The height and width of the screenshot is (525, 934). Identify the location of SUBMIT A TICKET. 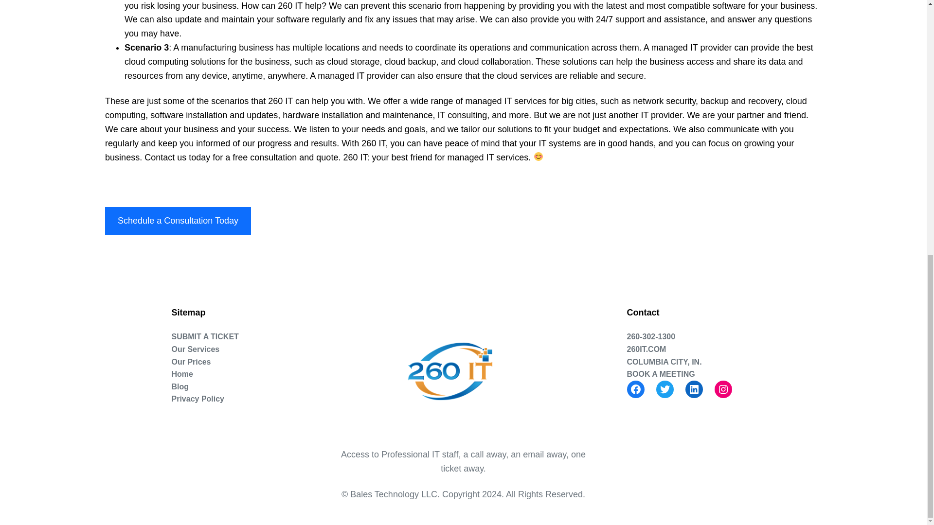
(204, 337).